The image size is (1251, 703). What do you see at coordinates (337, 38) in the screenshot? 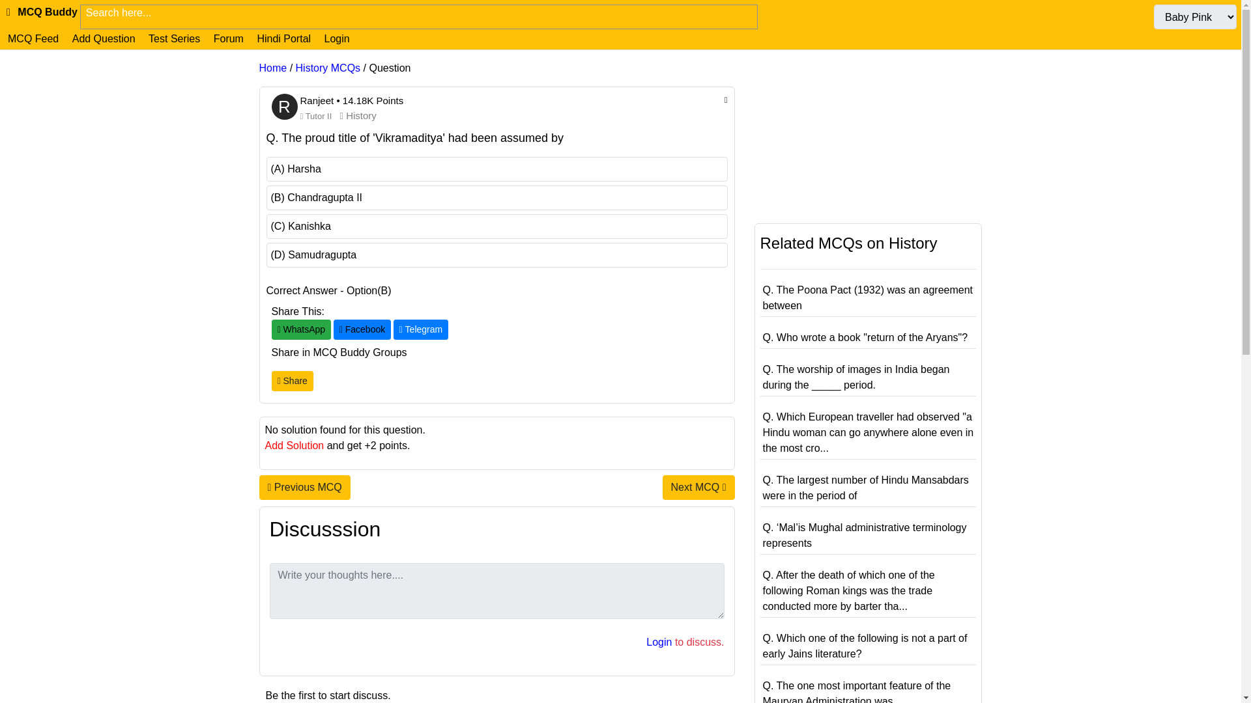
I see `Login` at bounding box center [337, 38].